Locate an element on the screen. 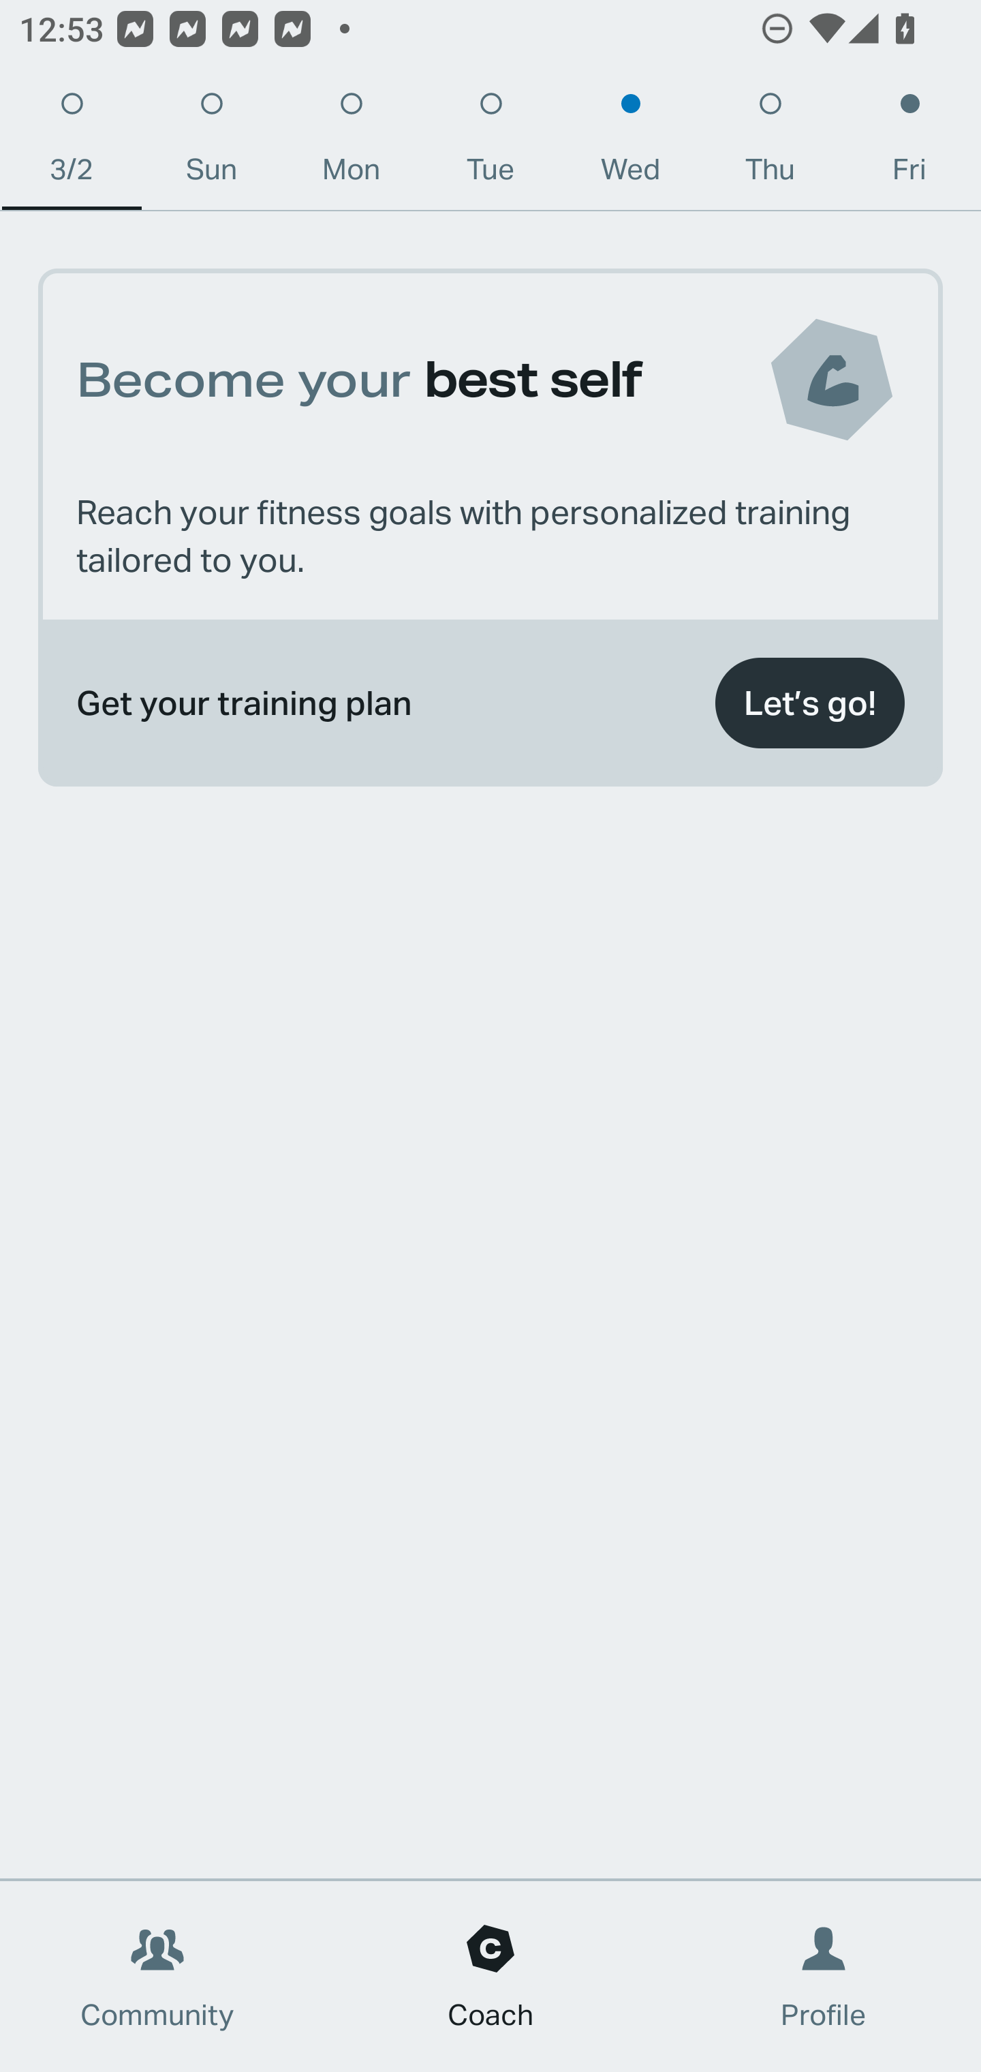 The width and height of the screenshot is (981, 2072). Mon is located at coordinates (351, 143).